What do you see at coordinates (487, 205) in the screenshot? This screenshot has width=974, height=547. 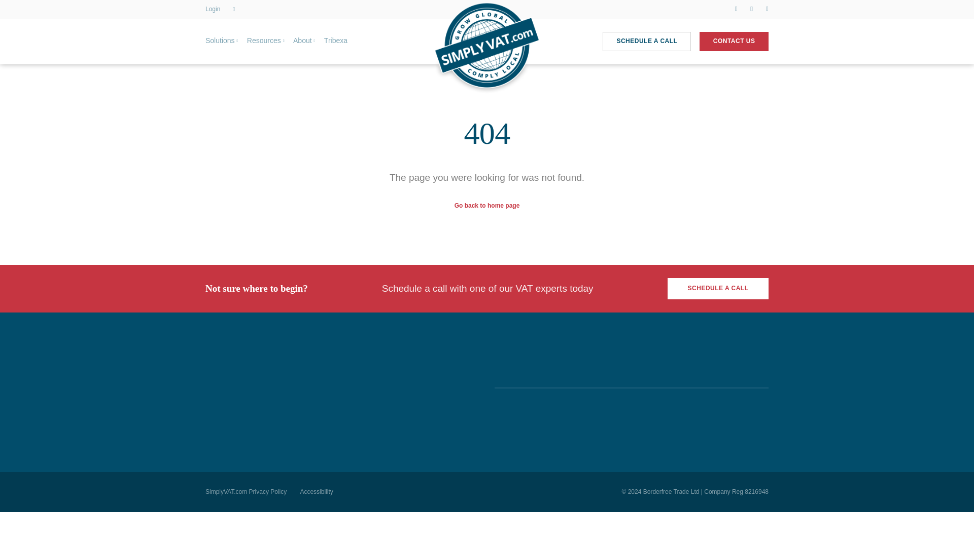 I see `Go back to home page` at bounding box center [487, 205].